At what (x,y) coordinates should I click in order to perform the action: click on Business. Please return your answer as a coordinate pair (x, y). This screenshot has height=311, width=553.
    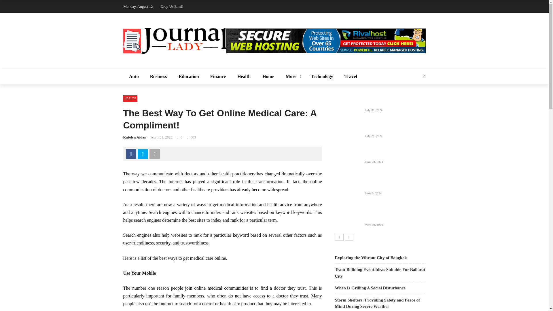
    Looking at the image, I should click on (158, 76).